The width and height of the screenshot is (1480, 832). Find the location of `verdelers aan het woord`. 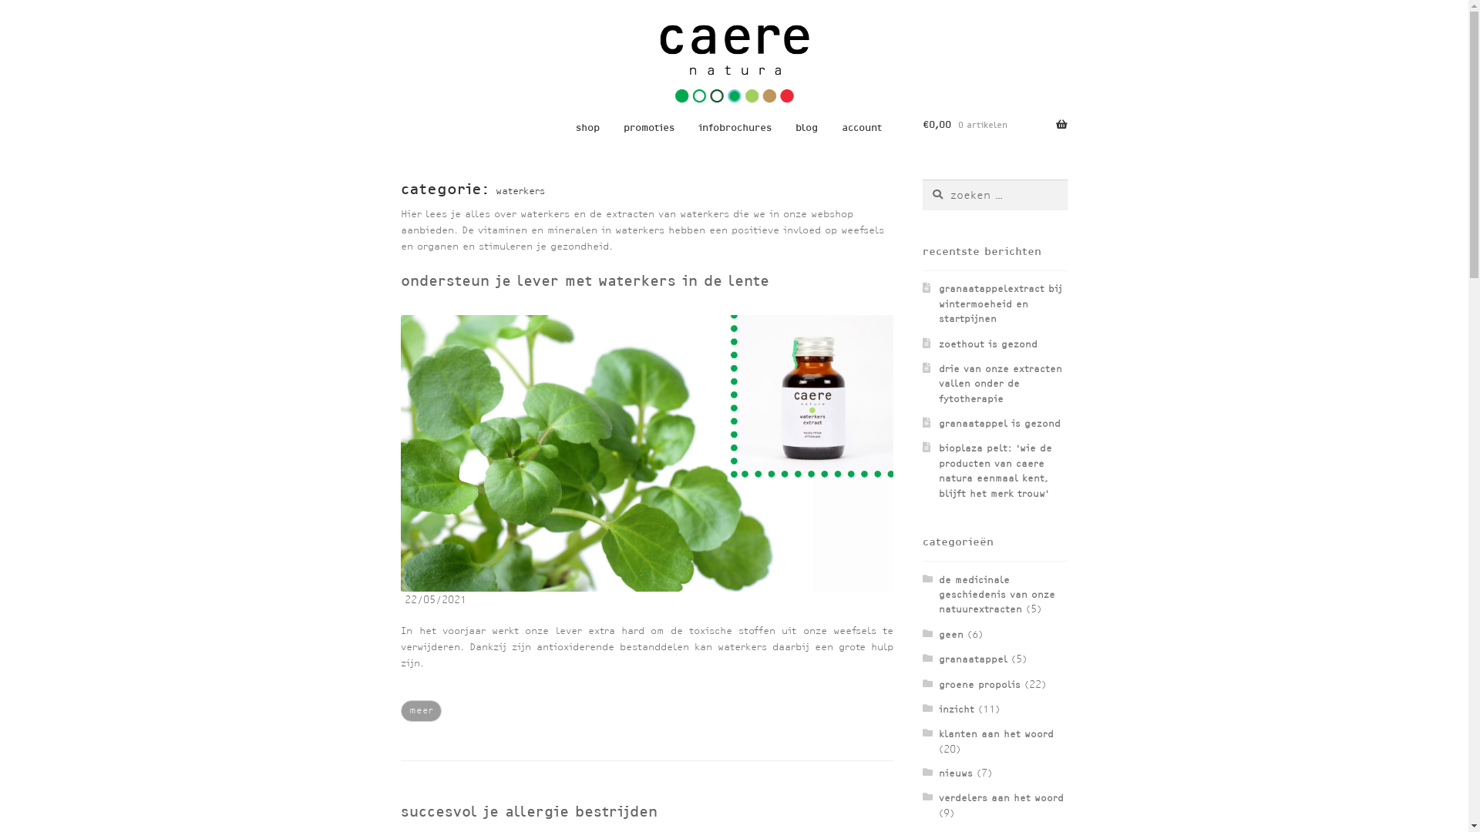

verdelers aan het woord is located at coordinates (1001, 798).